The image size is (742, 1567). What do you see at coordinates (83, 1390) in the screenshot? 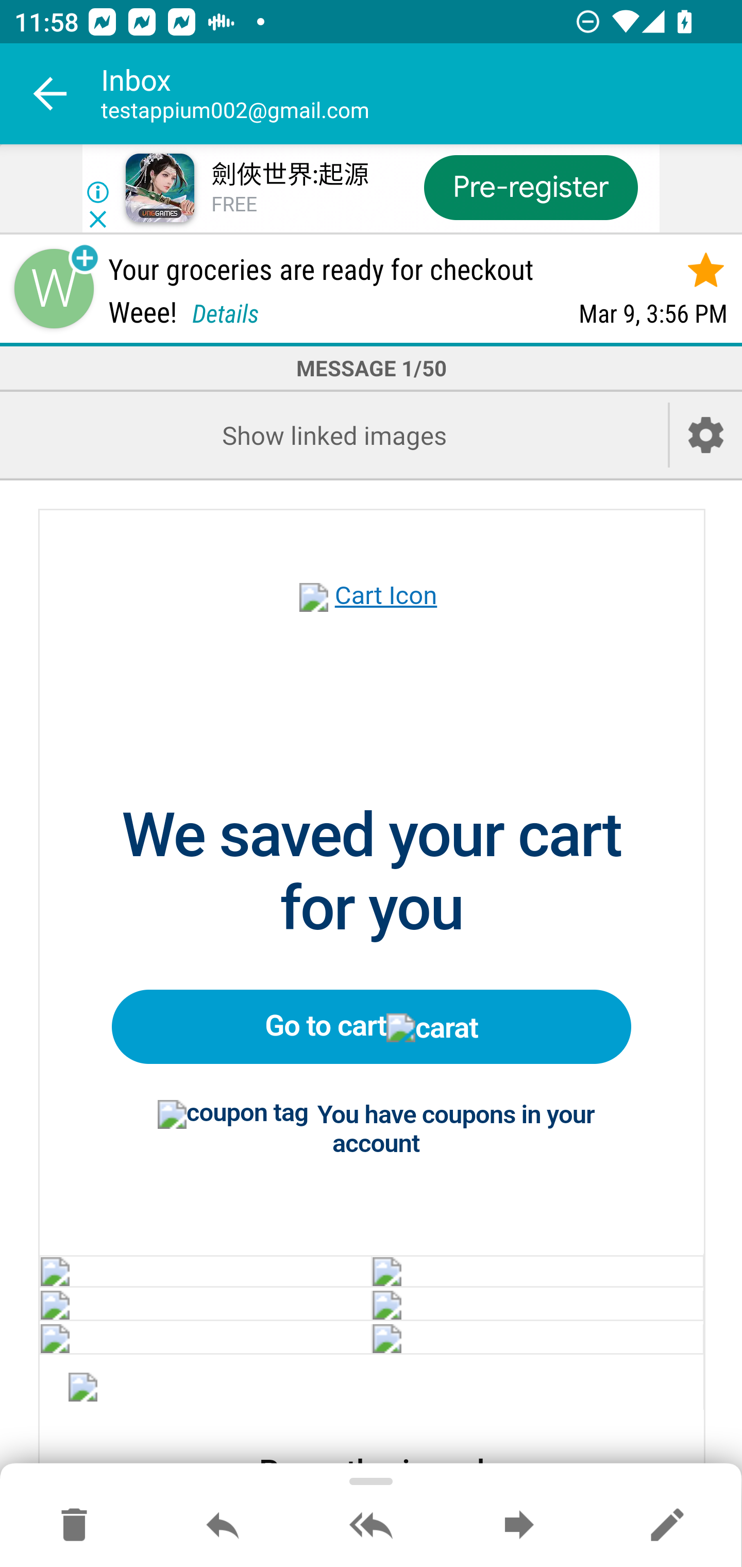
I see `data:` at bounding box center [83, 1390].